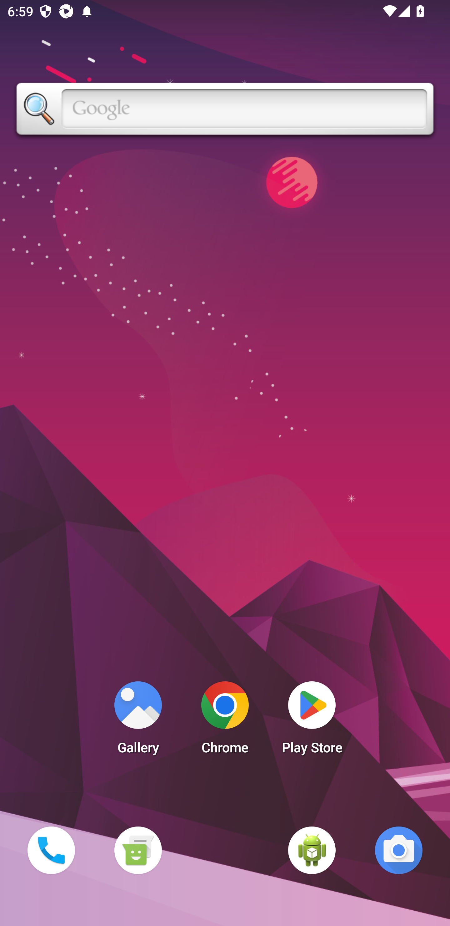 This screenshot has height=926, width=450. What do you see at coordinates (312, 721) in the screenshot?
I see `Play Store` at bounding box center [312, 721].